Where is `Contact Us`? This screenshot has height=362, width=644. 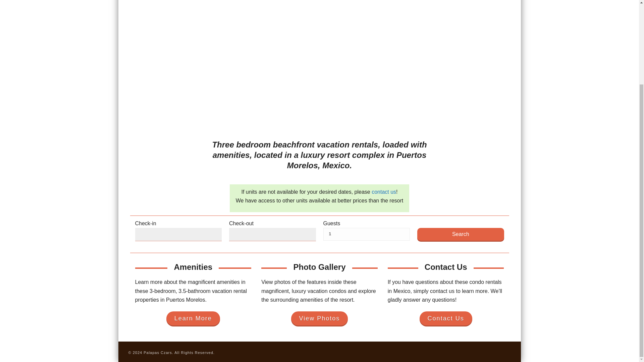 Contact Us is located at coordinates (446, 318).